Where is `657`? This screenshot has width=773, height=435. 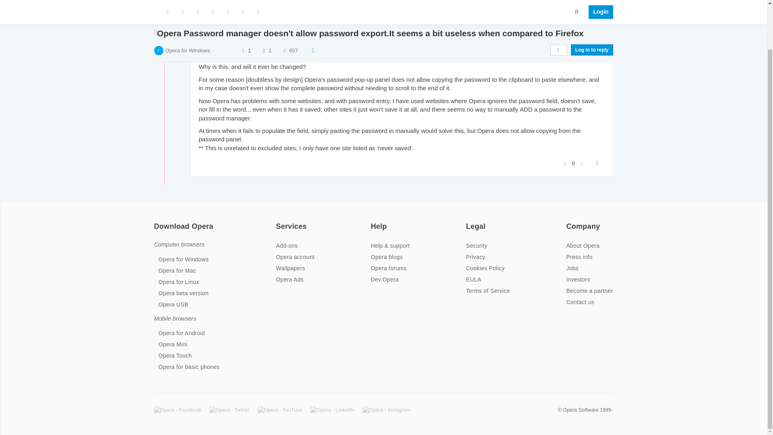
657 is located at coordinates (294, 12).